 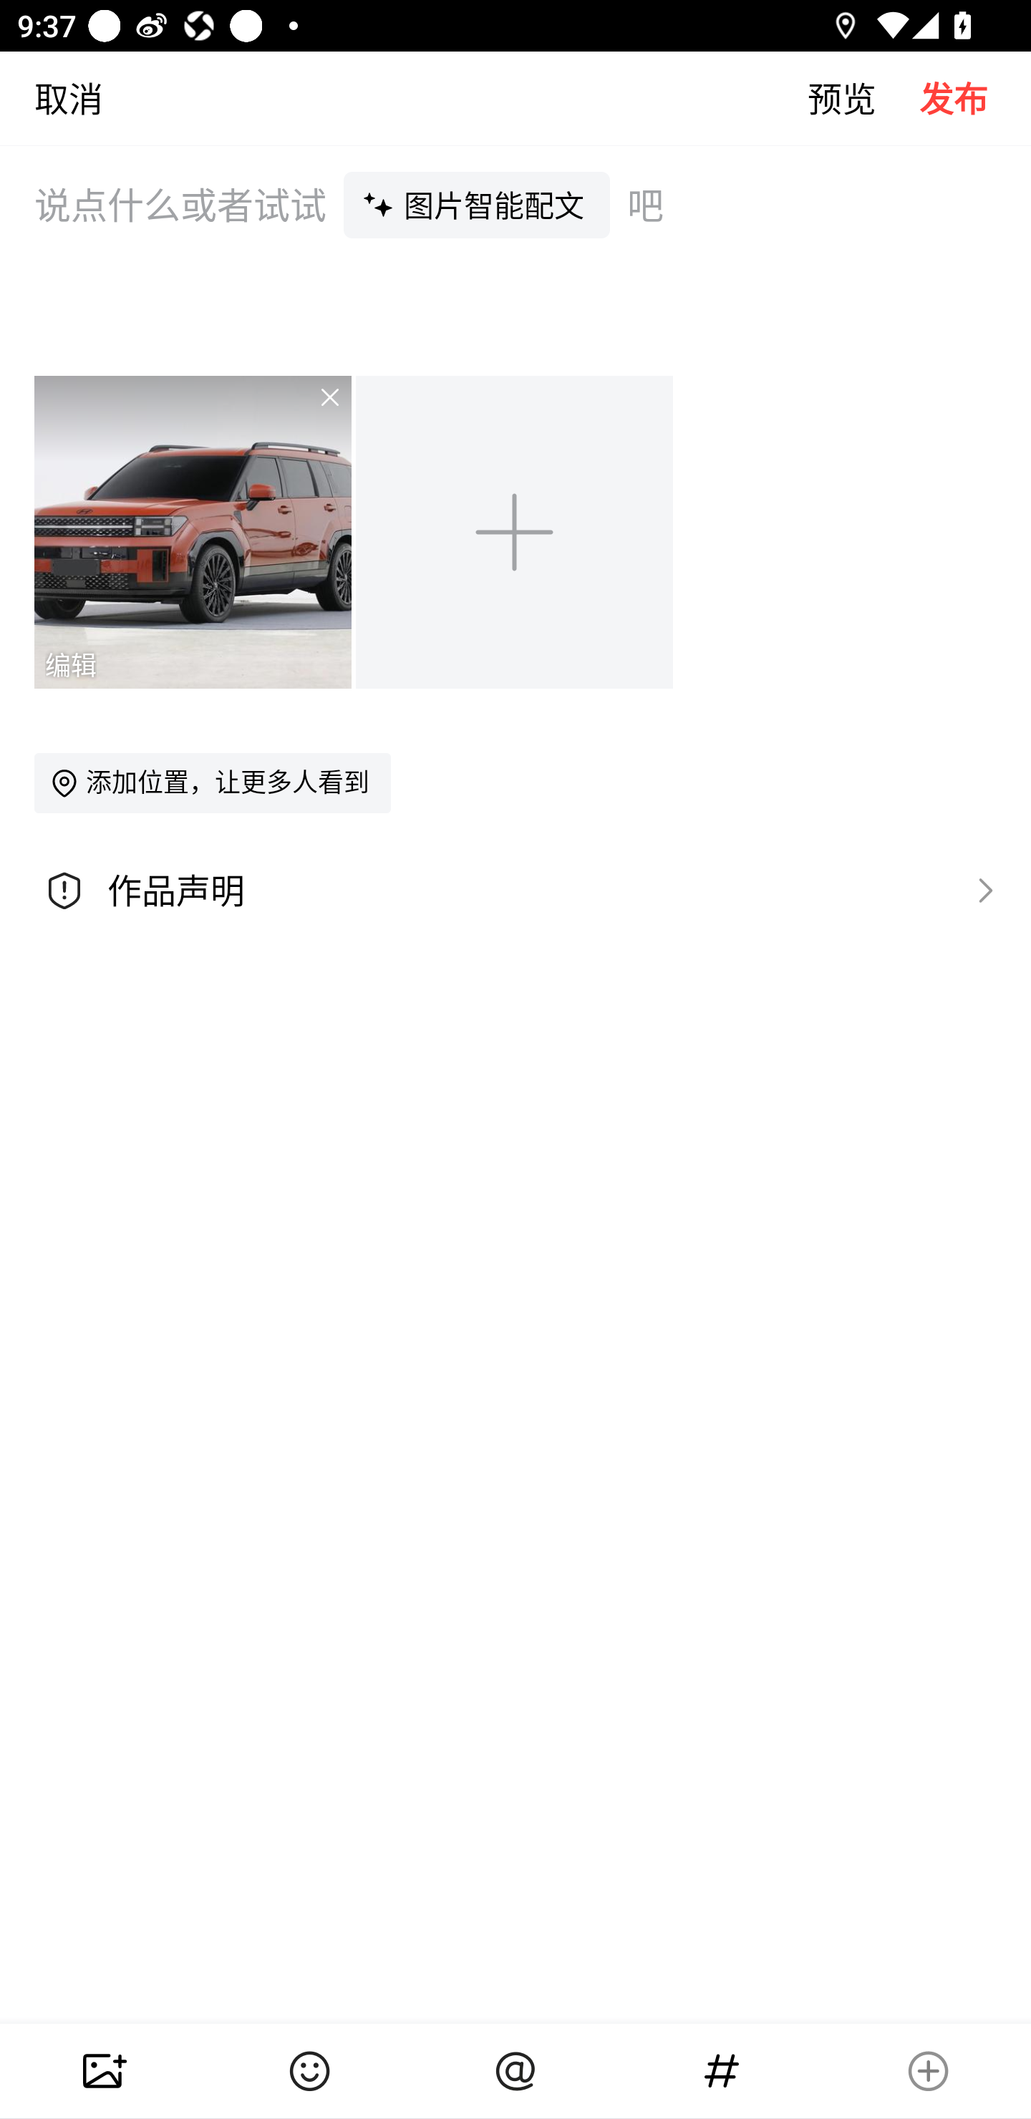 What do you see at coordinates (212, 782) in the screenshot?
I see `添加位置，让更多人看到` at bounding box center [212, 782].